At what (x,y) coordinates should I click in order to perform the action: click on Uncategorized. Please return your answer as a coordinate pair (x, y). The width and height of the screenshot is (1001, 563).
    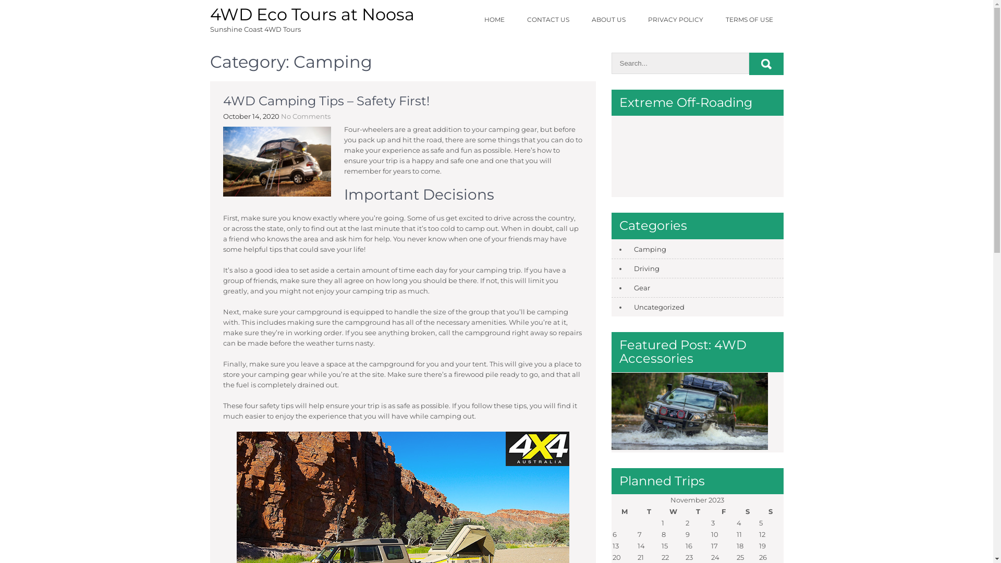
    Looking at the image, I should click on (657, 307).